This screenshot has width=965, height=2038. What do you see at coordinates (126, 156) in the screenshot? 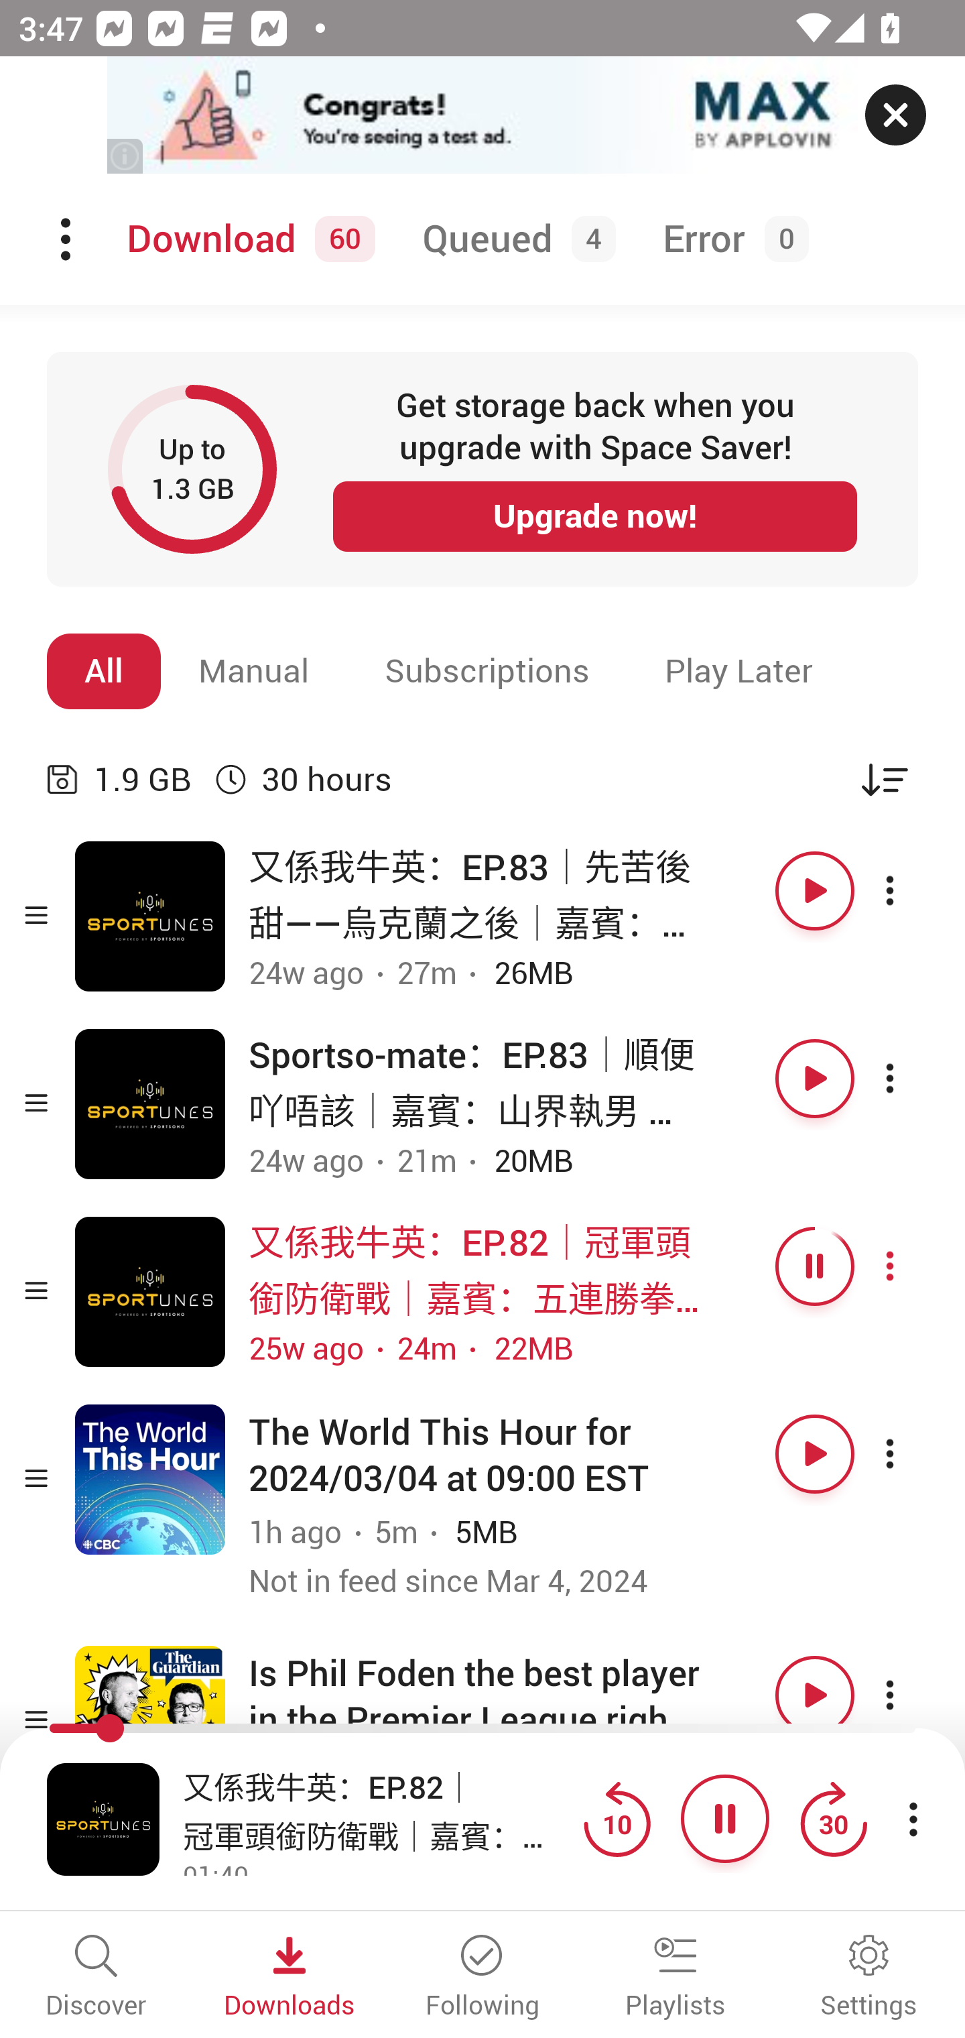
I see `(i)` at bounding box center [126, 156].